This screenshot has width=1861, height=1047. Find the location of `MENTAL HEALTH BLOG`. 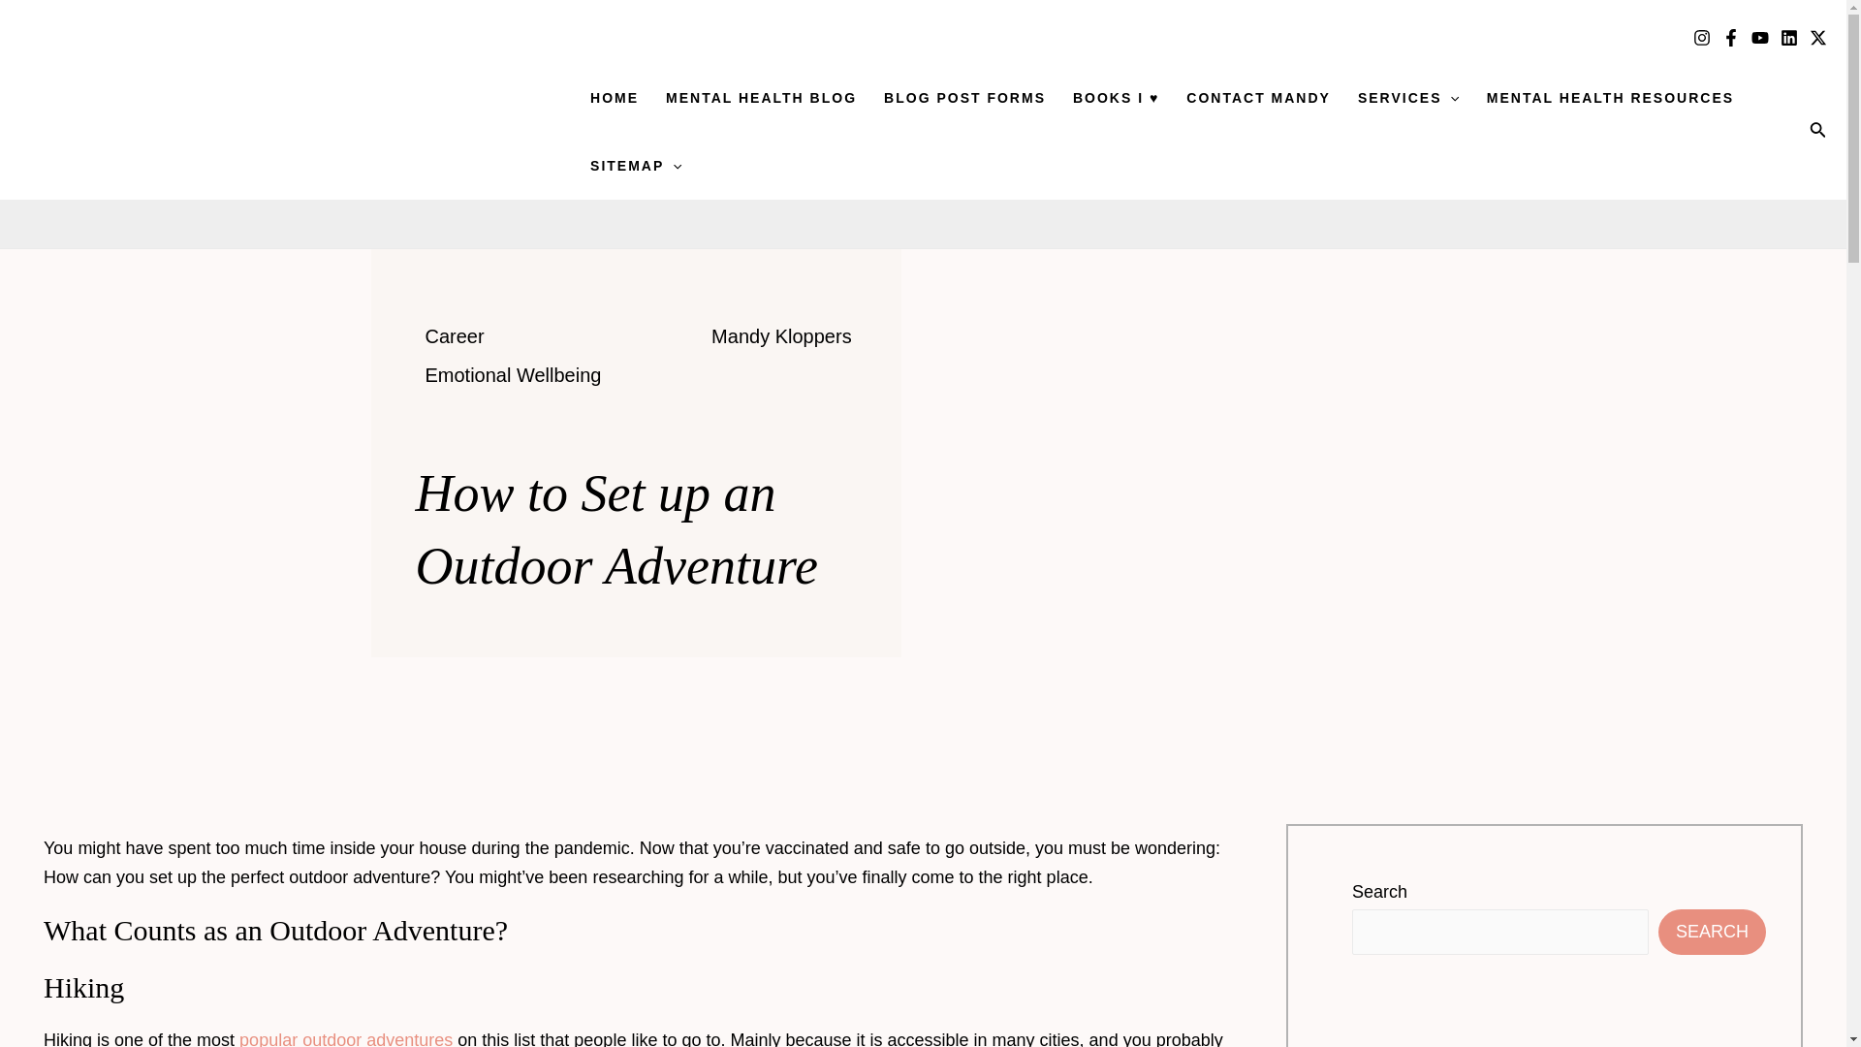

MENTAL HEALTH BLOG is located at coordinates (762, 97).